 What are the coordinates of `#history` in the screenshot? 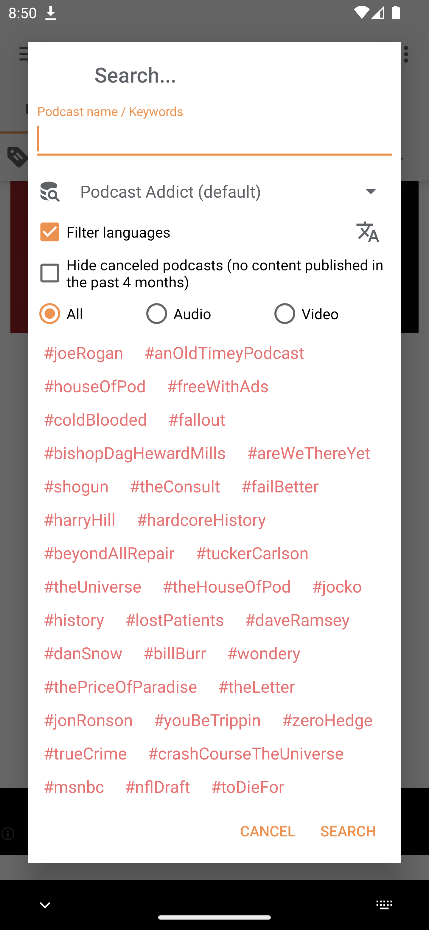 It's located at (74, 619).